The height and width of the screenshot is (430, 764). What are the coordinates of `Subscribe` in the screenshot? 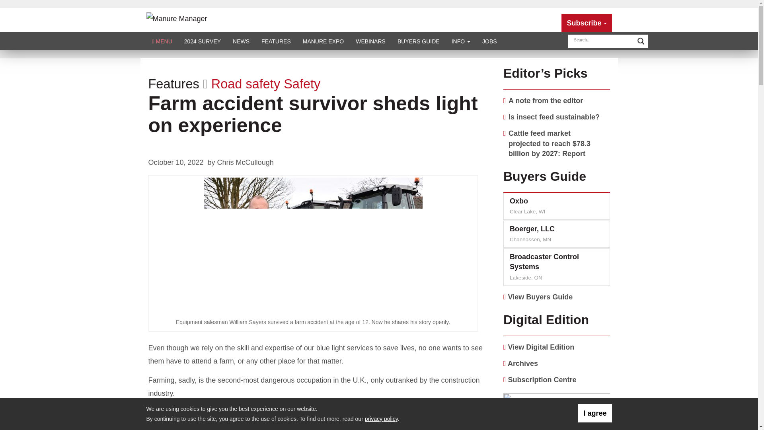 It's located at (587, 23).